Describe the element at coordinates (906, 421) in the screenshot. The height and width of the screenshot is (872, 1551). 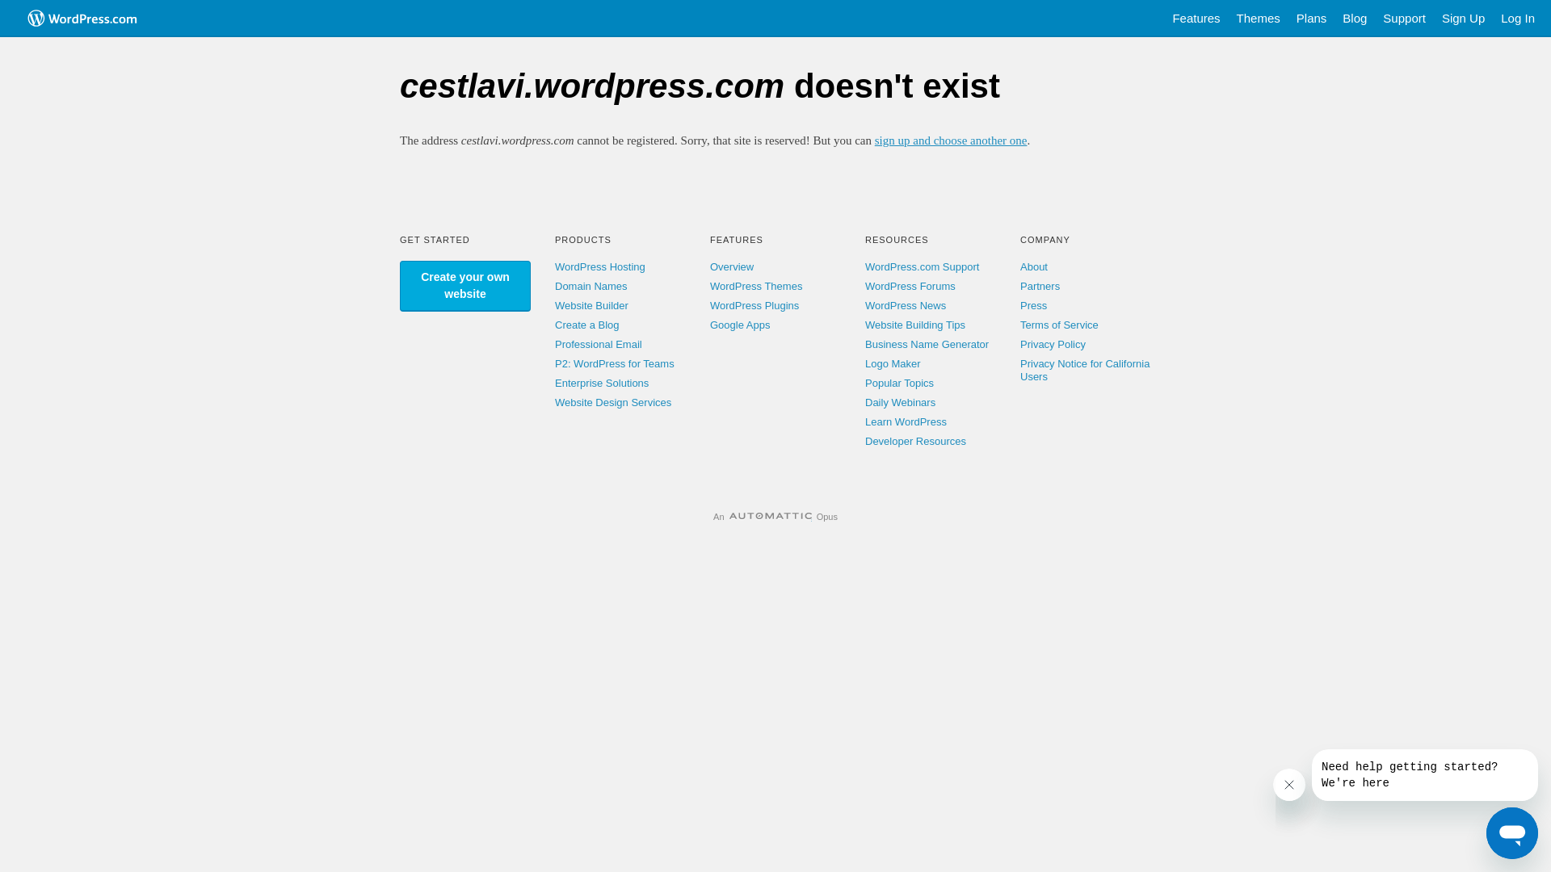
I see `Learn WordPress` at that location.